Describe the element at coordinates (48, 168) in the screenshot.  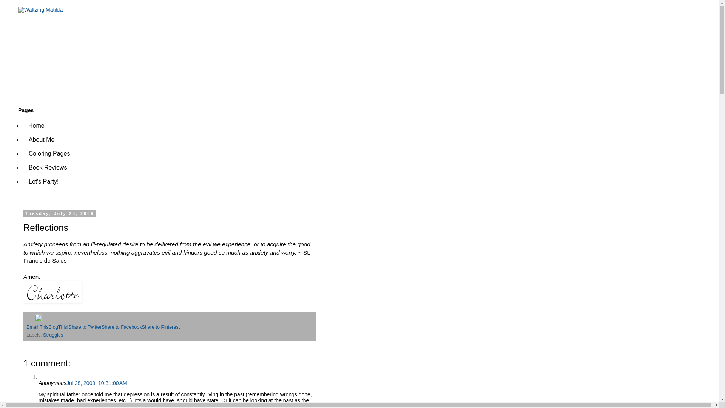
I see `Book Reviews` at that location.